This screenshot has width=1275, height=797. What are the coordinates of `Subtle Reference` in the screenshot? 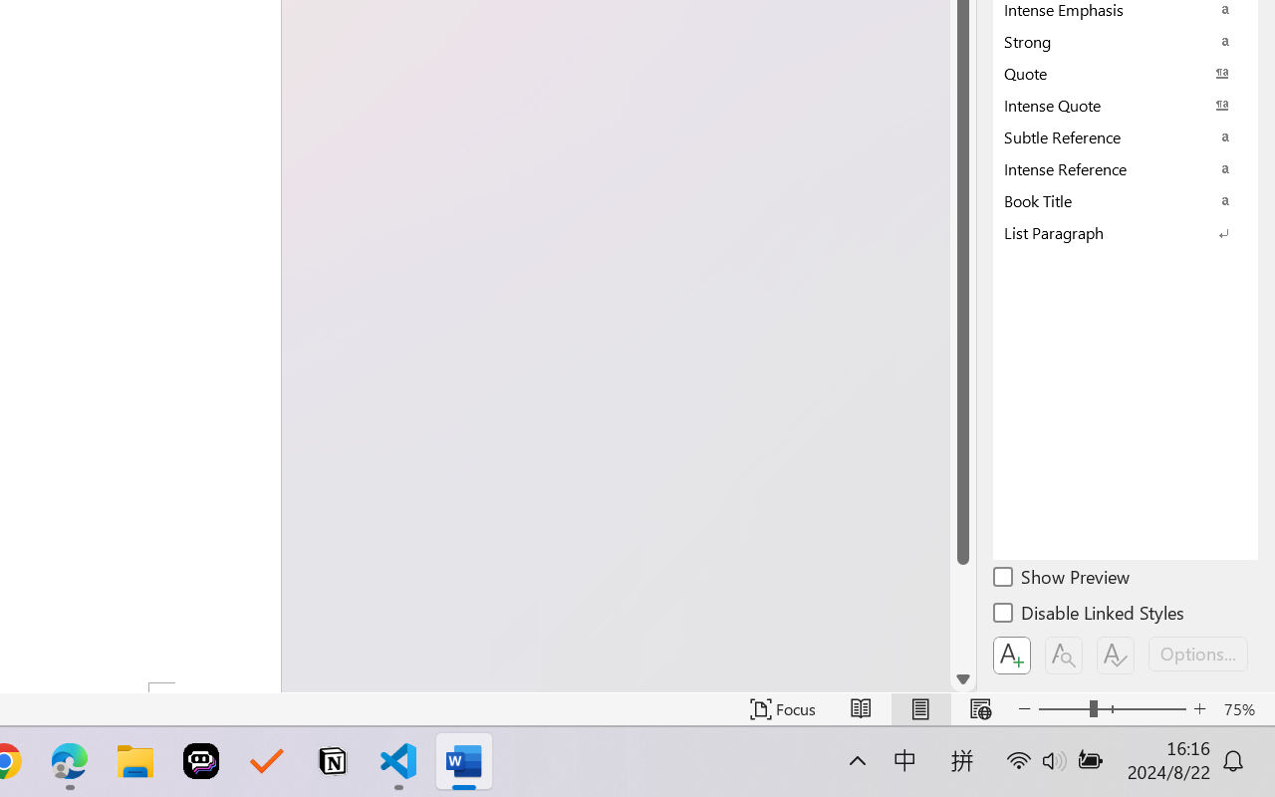 It's located at (1126, 136).